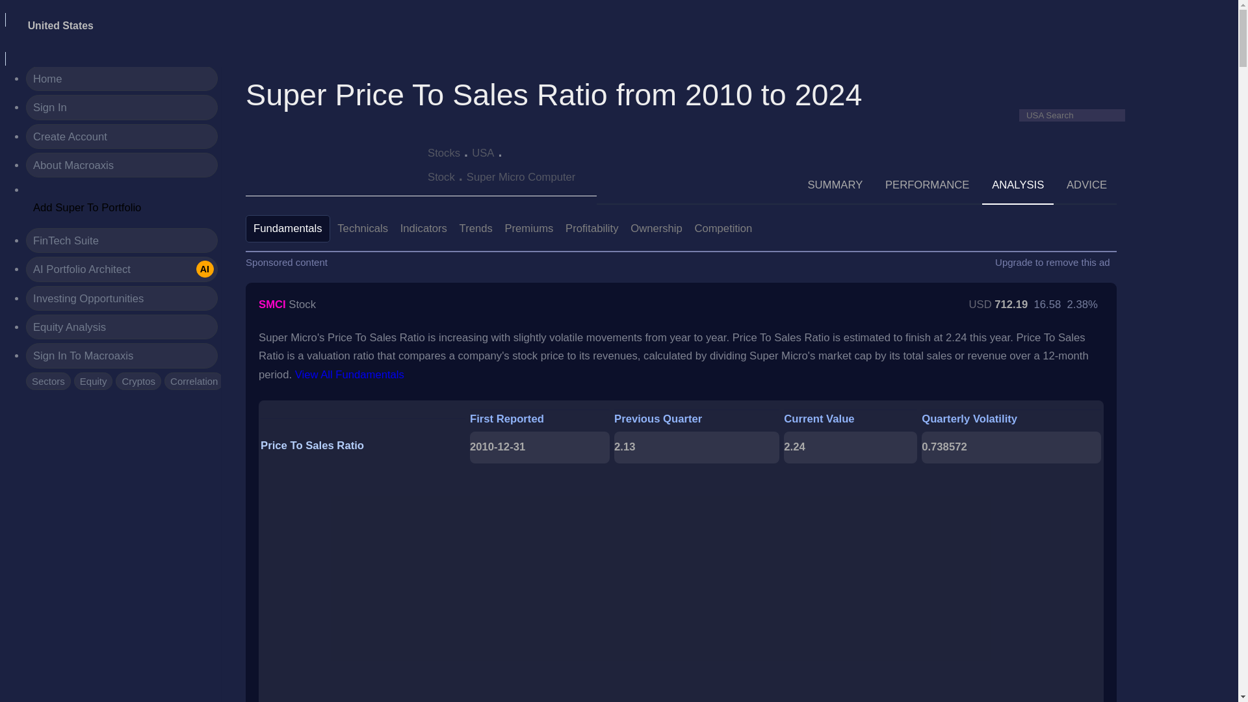 The height and width of the screenshot is (702, 1248). What do you see at coordinates (122, 355) in the screenshot?
I see `Add Super To Portfolio` at bounding box center [122, 355].